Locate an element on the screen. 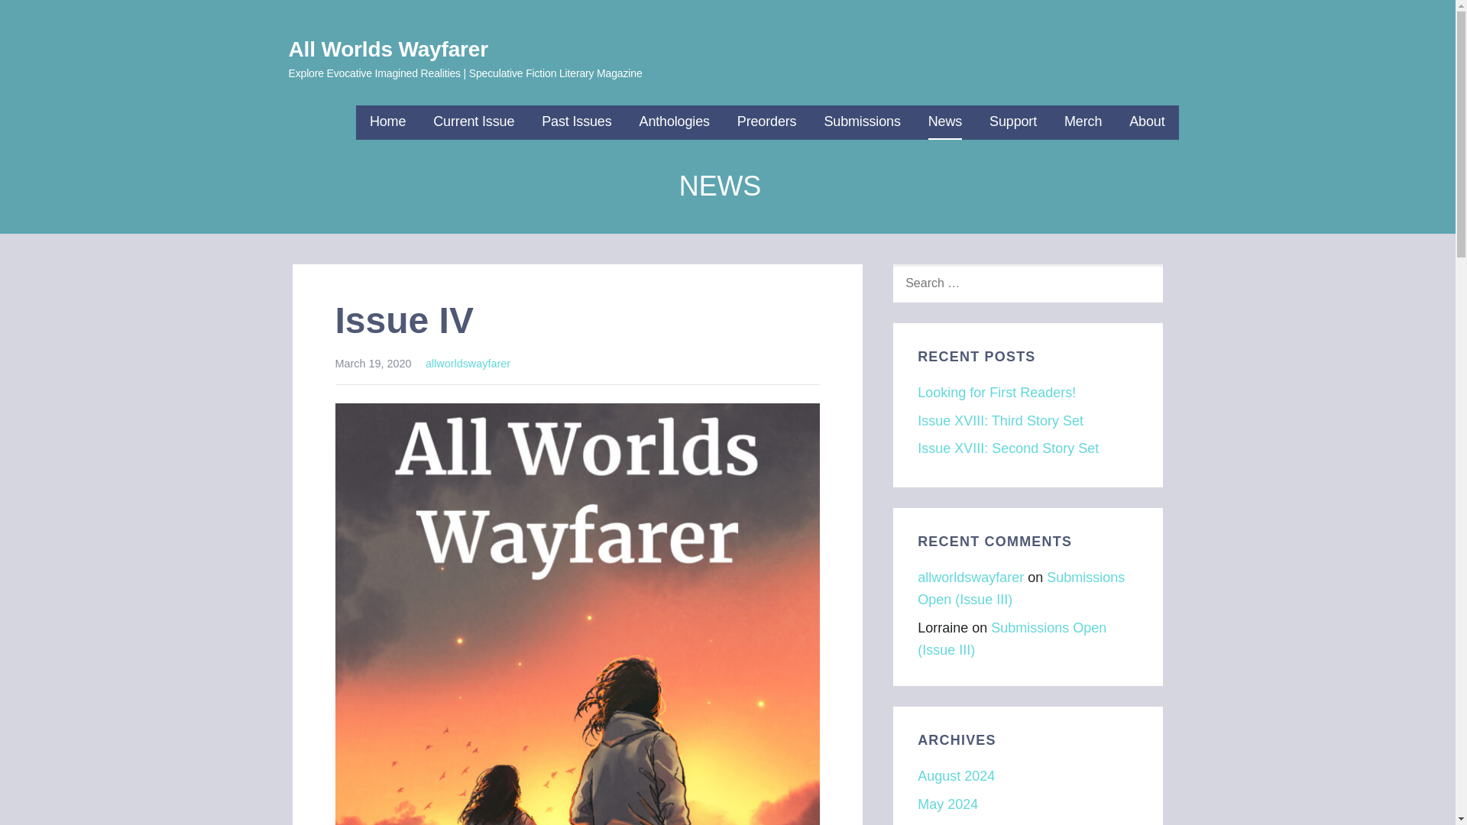 This screenshot has height=825, width=1467. Preorders is located at coordinates (767, 122).